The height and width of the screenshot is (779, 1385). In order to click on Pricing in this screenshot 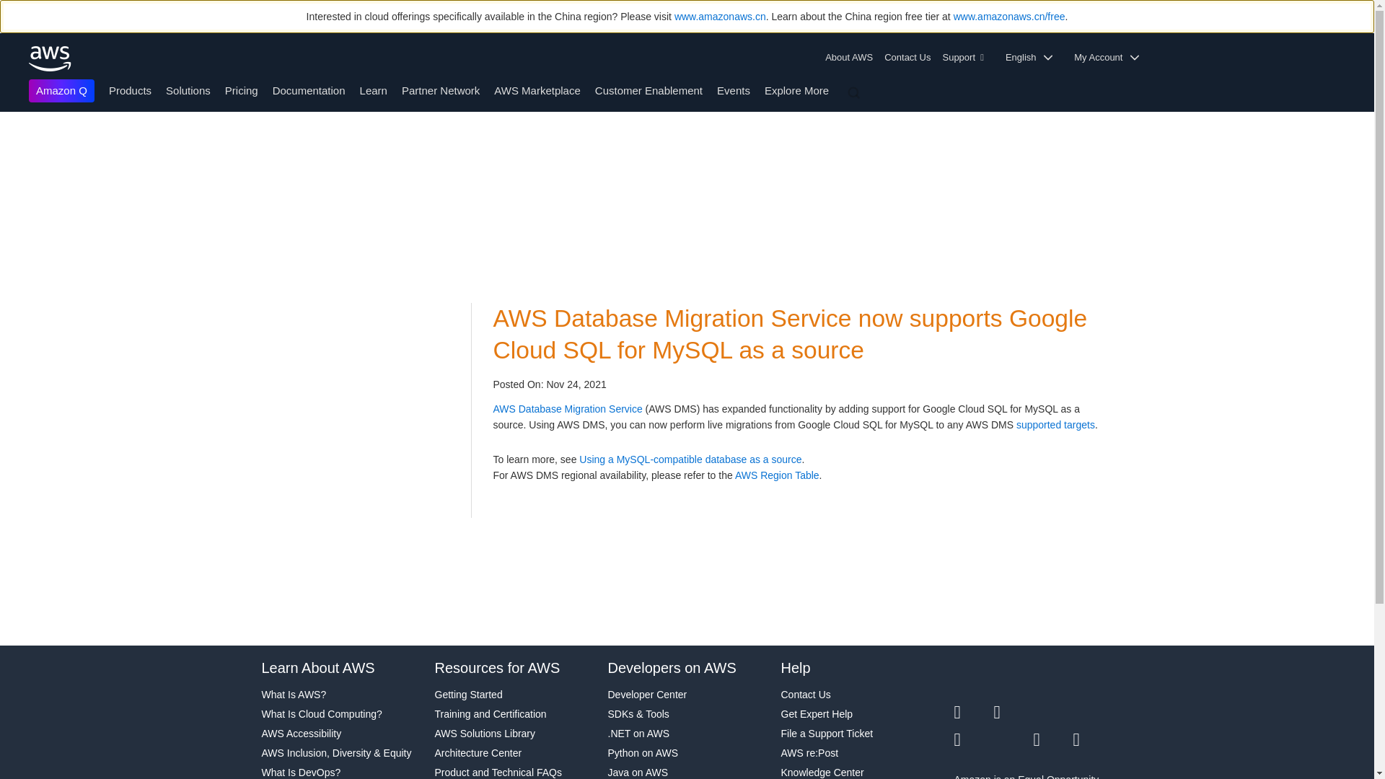, I will do `click(241, 89)`.